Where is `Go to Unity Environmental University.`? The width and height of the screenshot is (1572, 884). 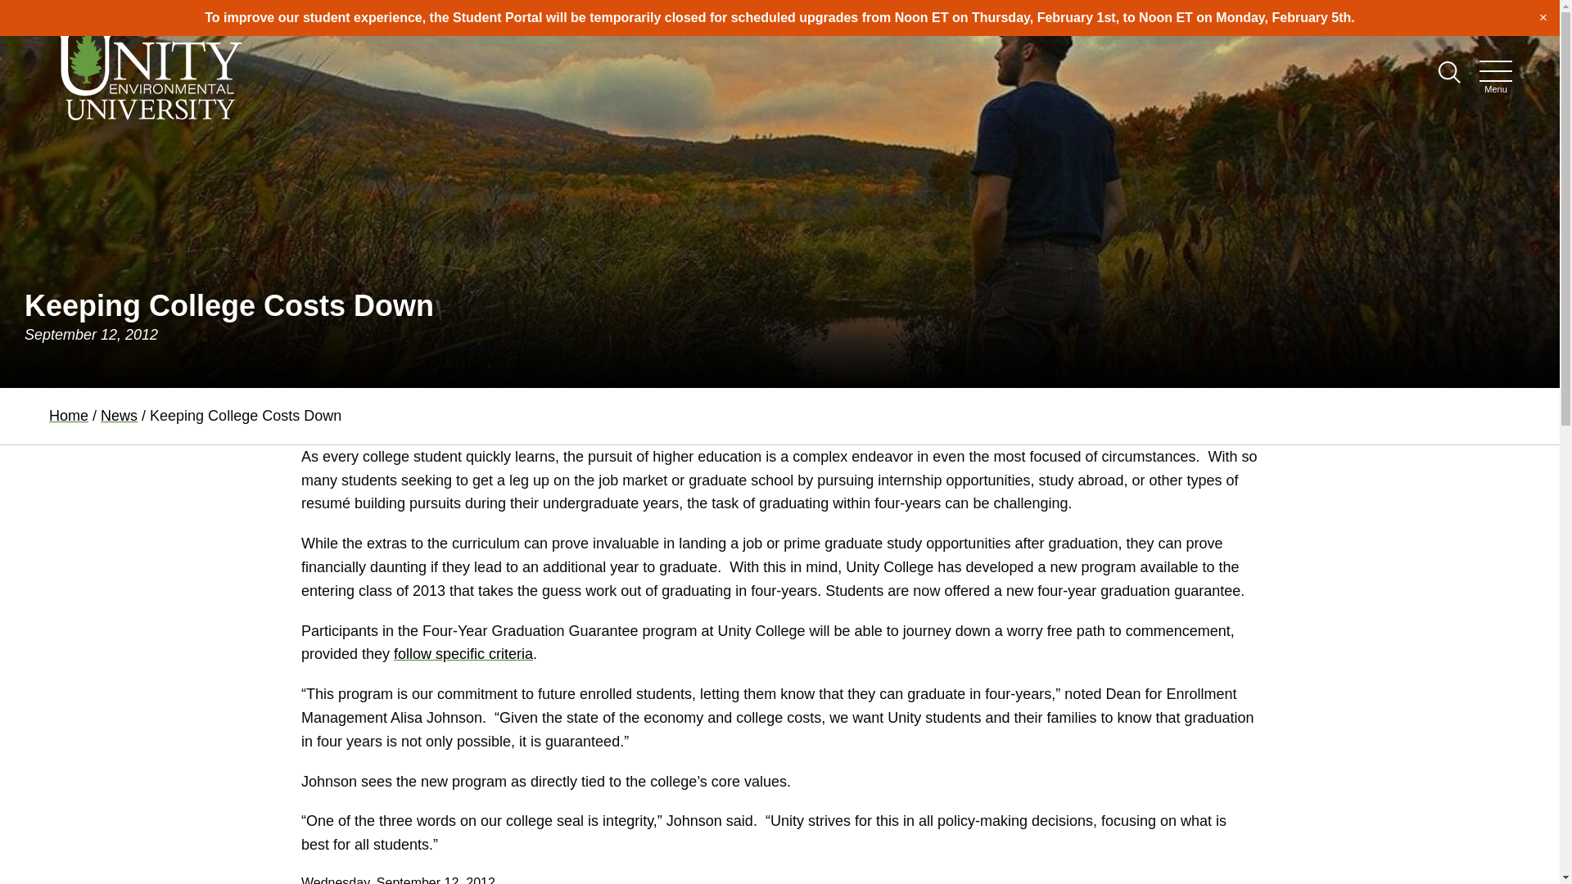 Go to Unity Environmental University. is located at coordinates (68, 416).